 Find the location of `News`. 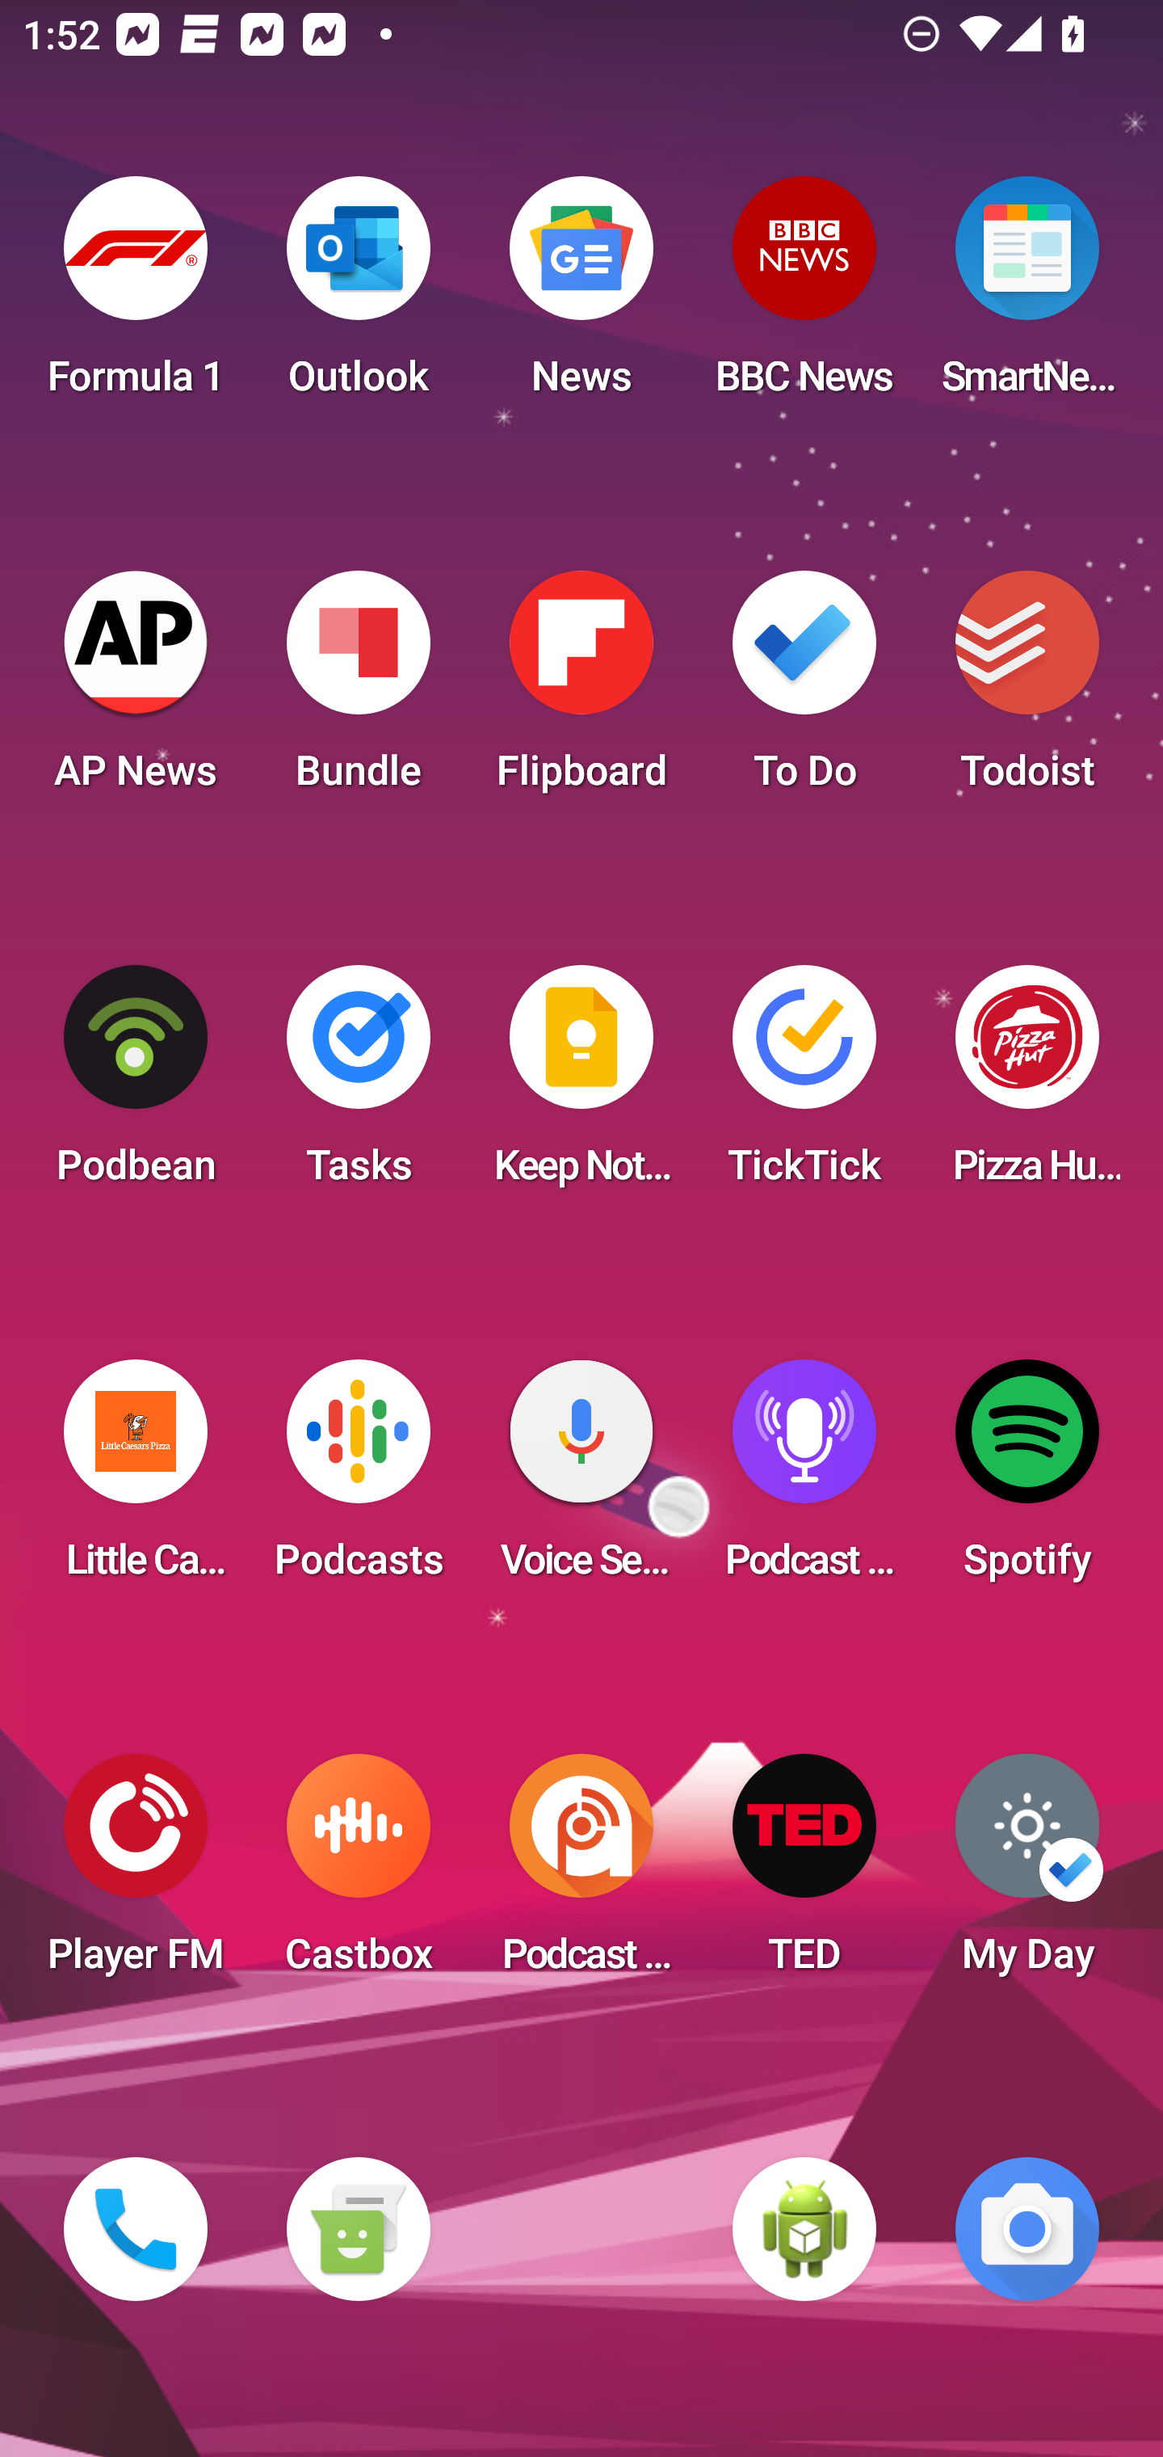

News is located at coordinates (581, 296).